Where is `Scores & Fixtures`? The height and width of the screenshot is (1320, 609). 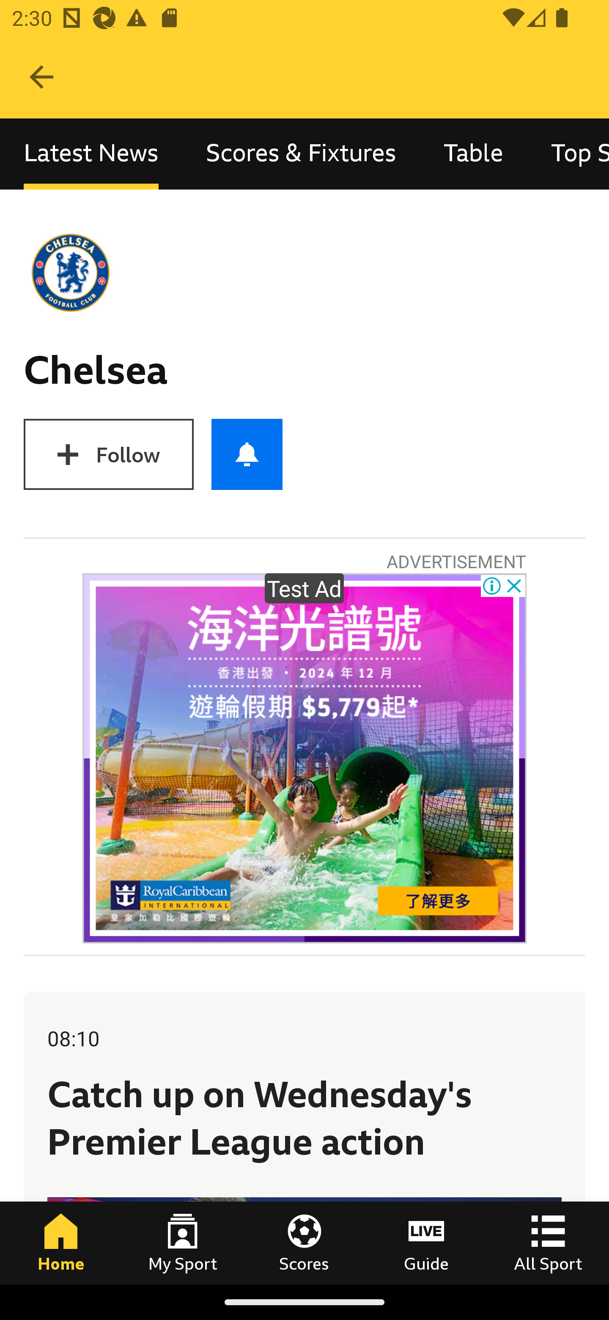
Scores & Fixtures is located at coordinates (301, 154).